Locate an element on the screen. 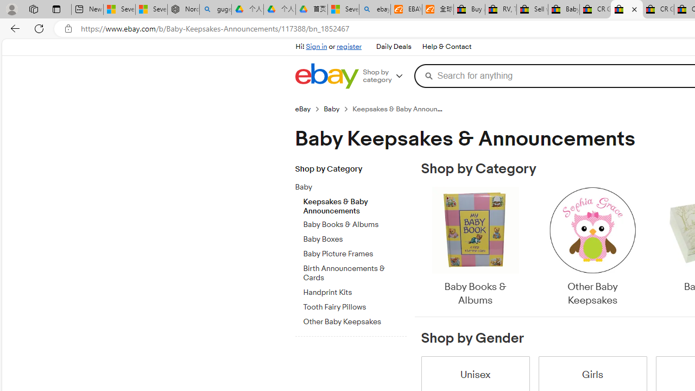  Refresh is located at coordinates (39, 28).